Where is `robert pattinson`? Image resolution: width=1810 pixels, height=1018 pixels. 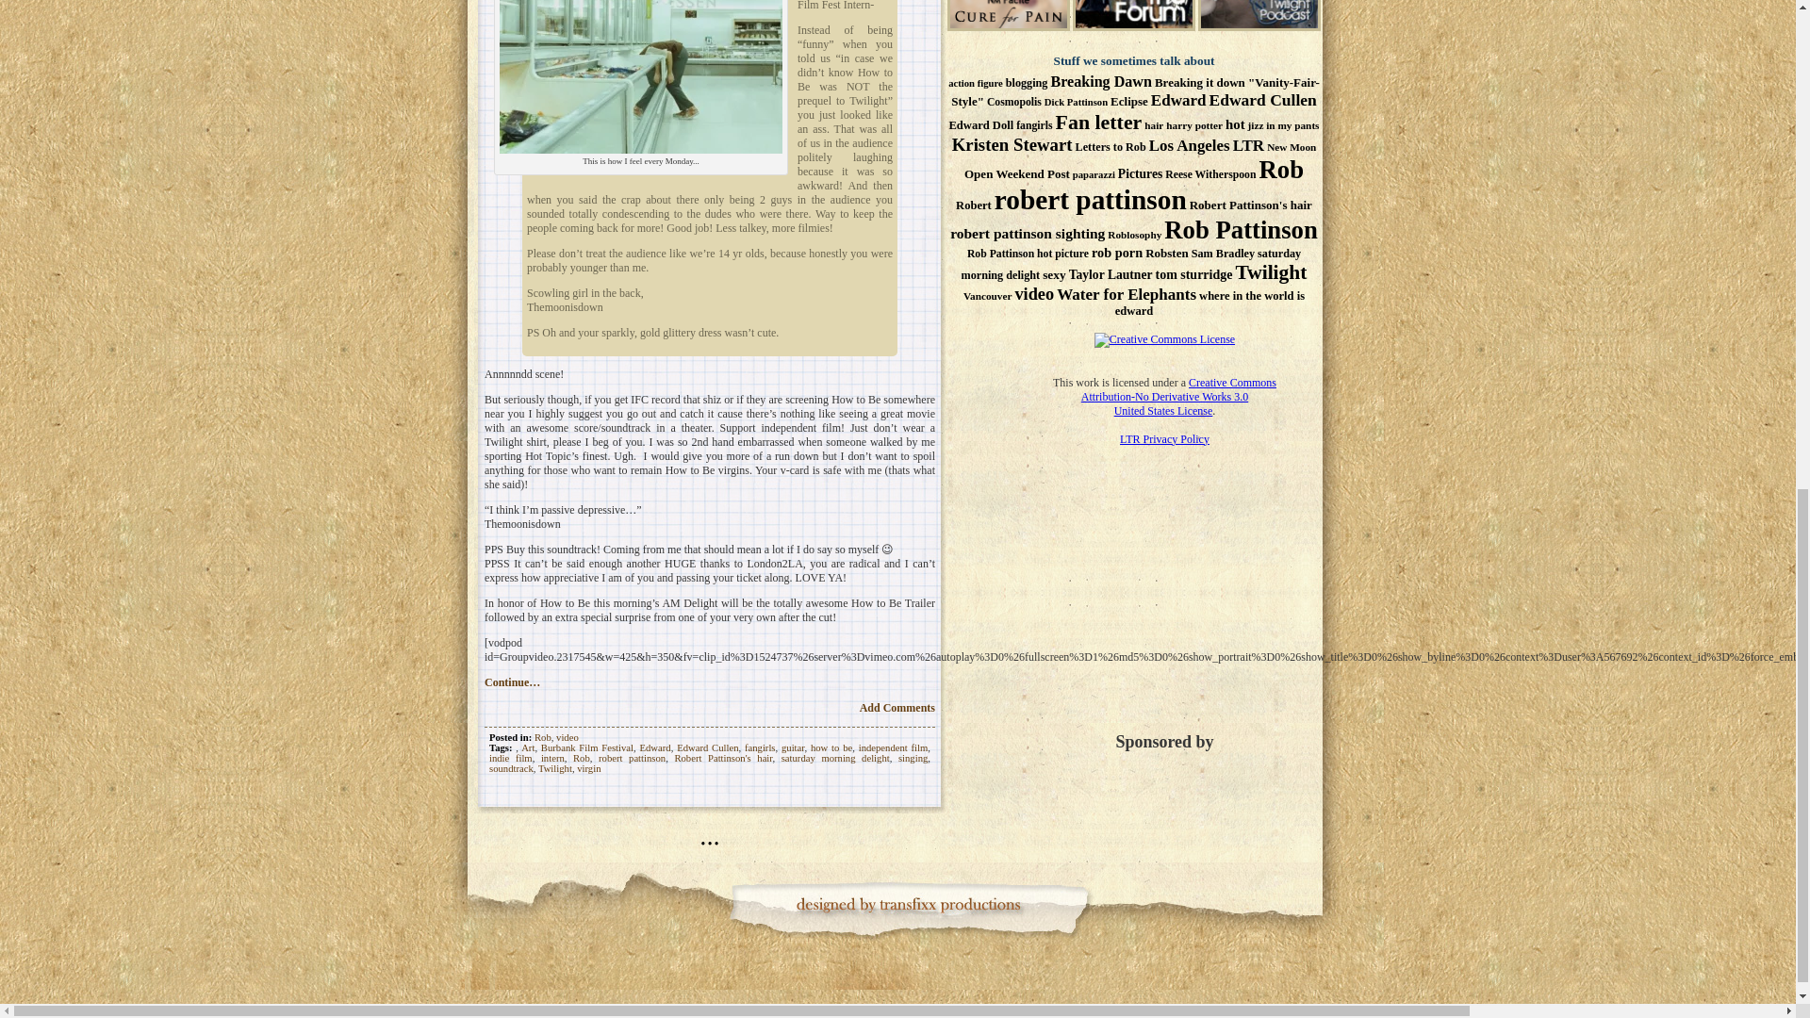 robert pattinson is located at coordinates (632, 758).